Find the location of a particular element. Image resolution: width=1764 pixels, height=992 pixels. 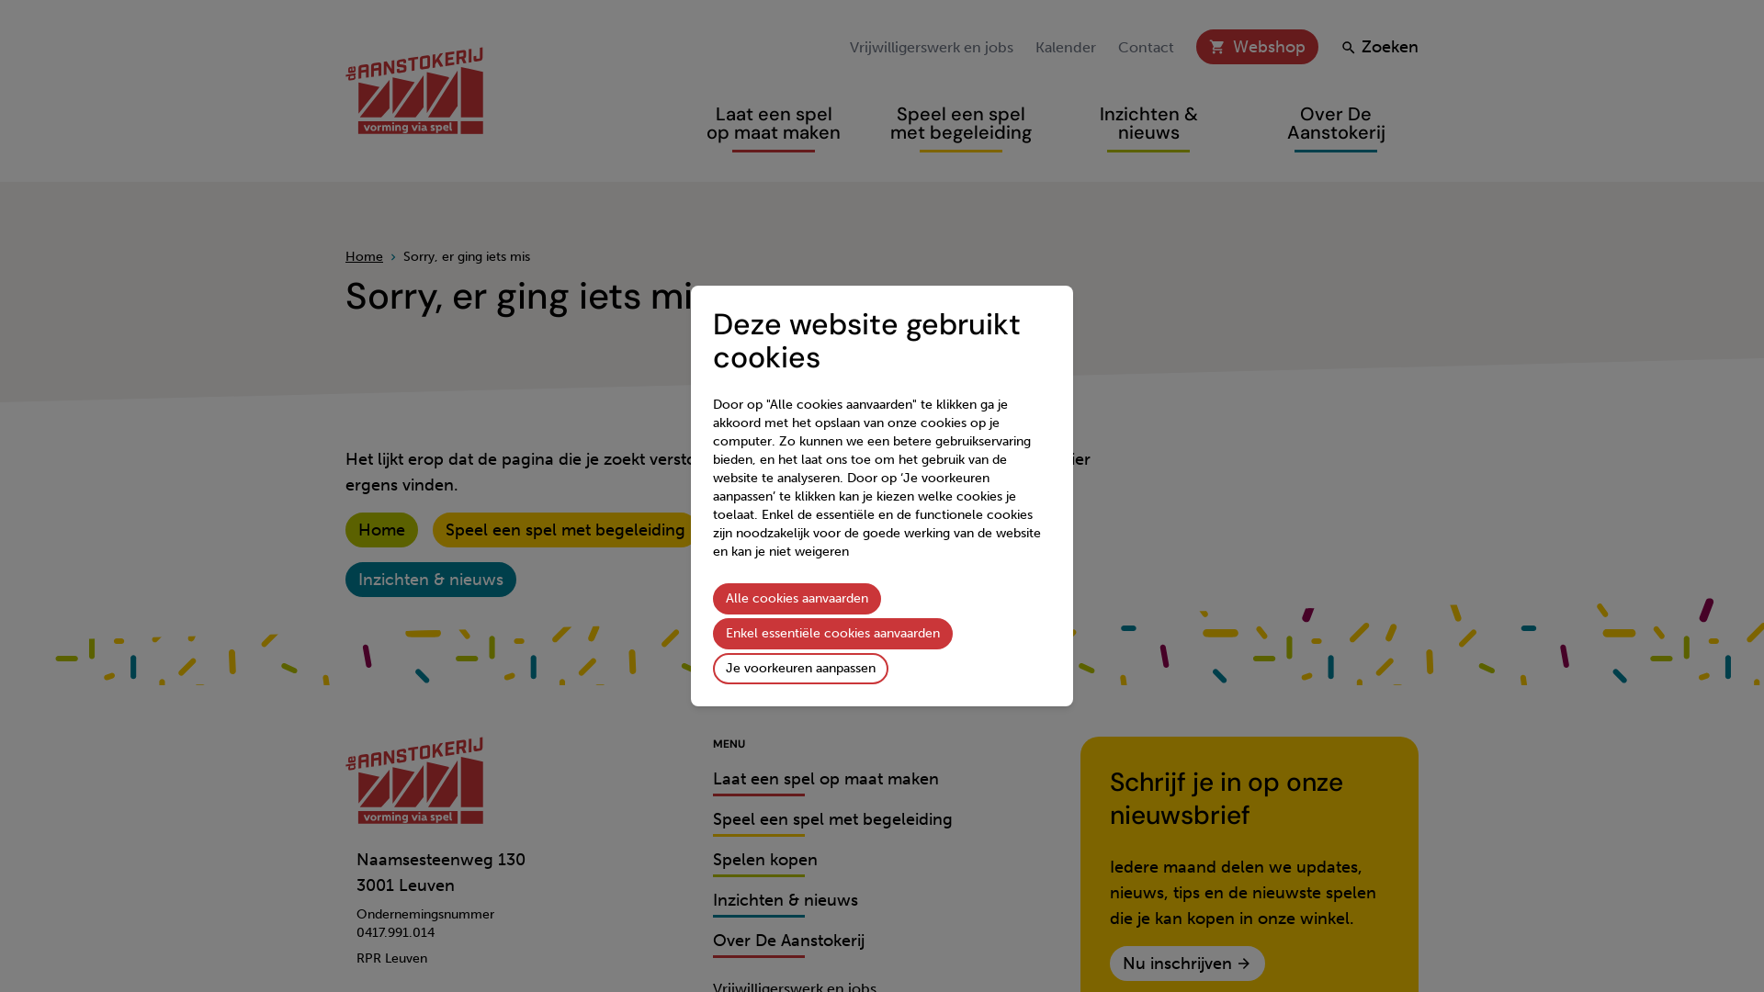

Webshop is located at coordinates (1270, 47).